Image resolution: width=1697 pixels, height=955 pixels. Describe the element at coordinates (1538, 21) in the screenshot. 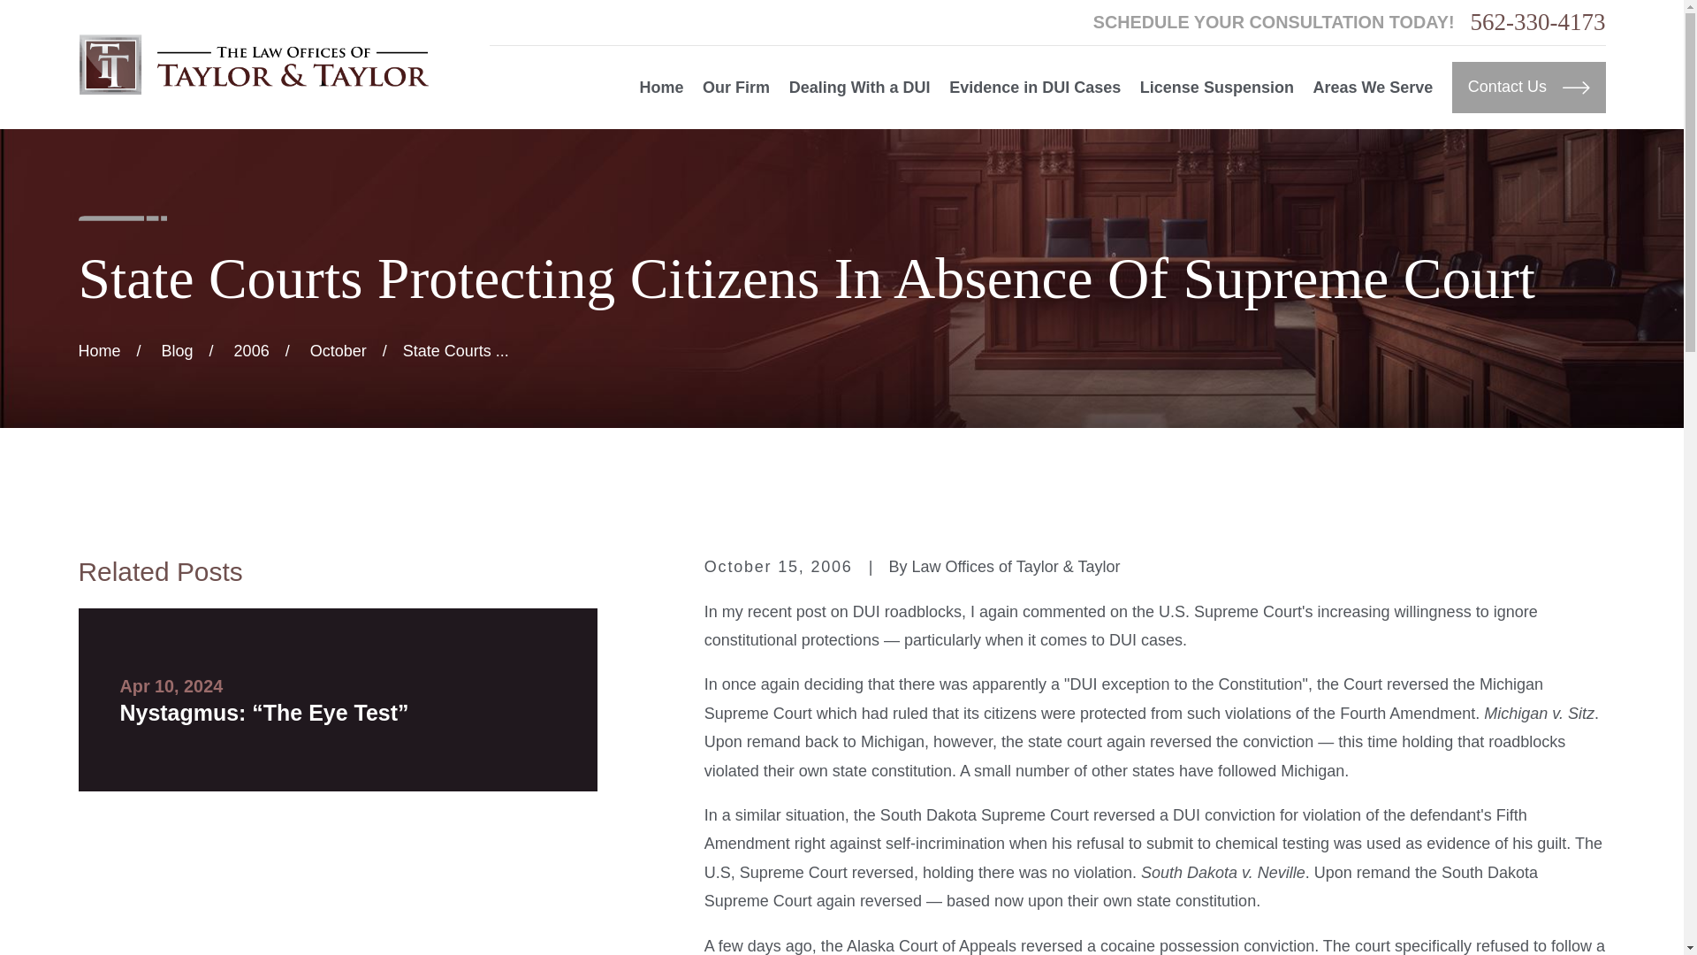

I see `562-330-4173` at that location.